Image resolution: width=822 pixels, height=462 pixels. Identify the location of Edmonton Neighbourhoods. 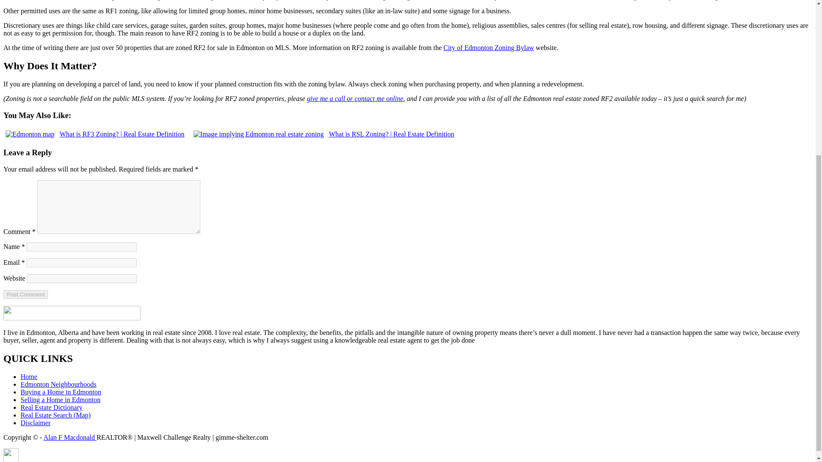
(58, 384).